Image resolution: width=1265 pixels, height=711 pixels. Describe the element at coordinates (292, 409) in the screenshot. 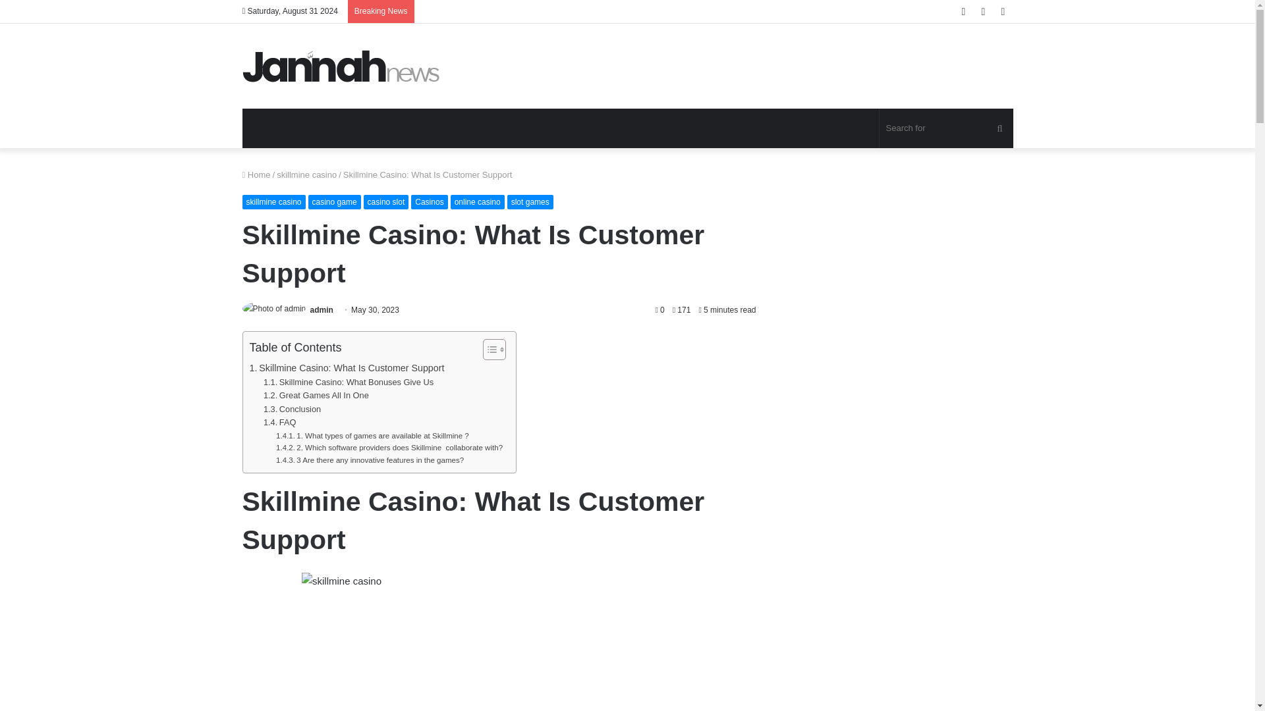

I see `Conclusion` at that location.